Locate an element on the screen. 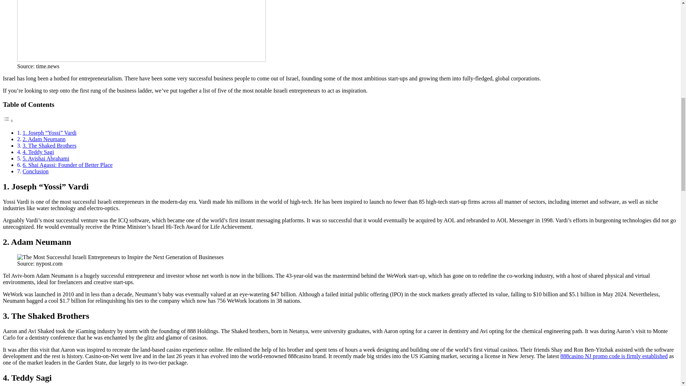  Conclusion is located at coordinates (36, 171).